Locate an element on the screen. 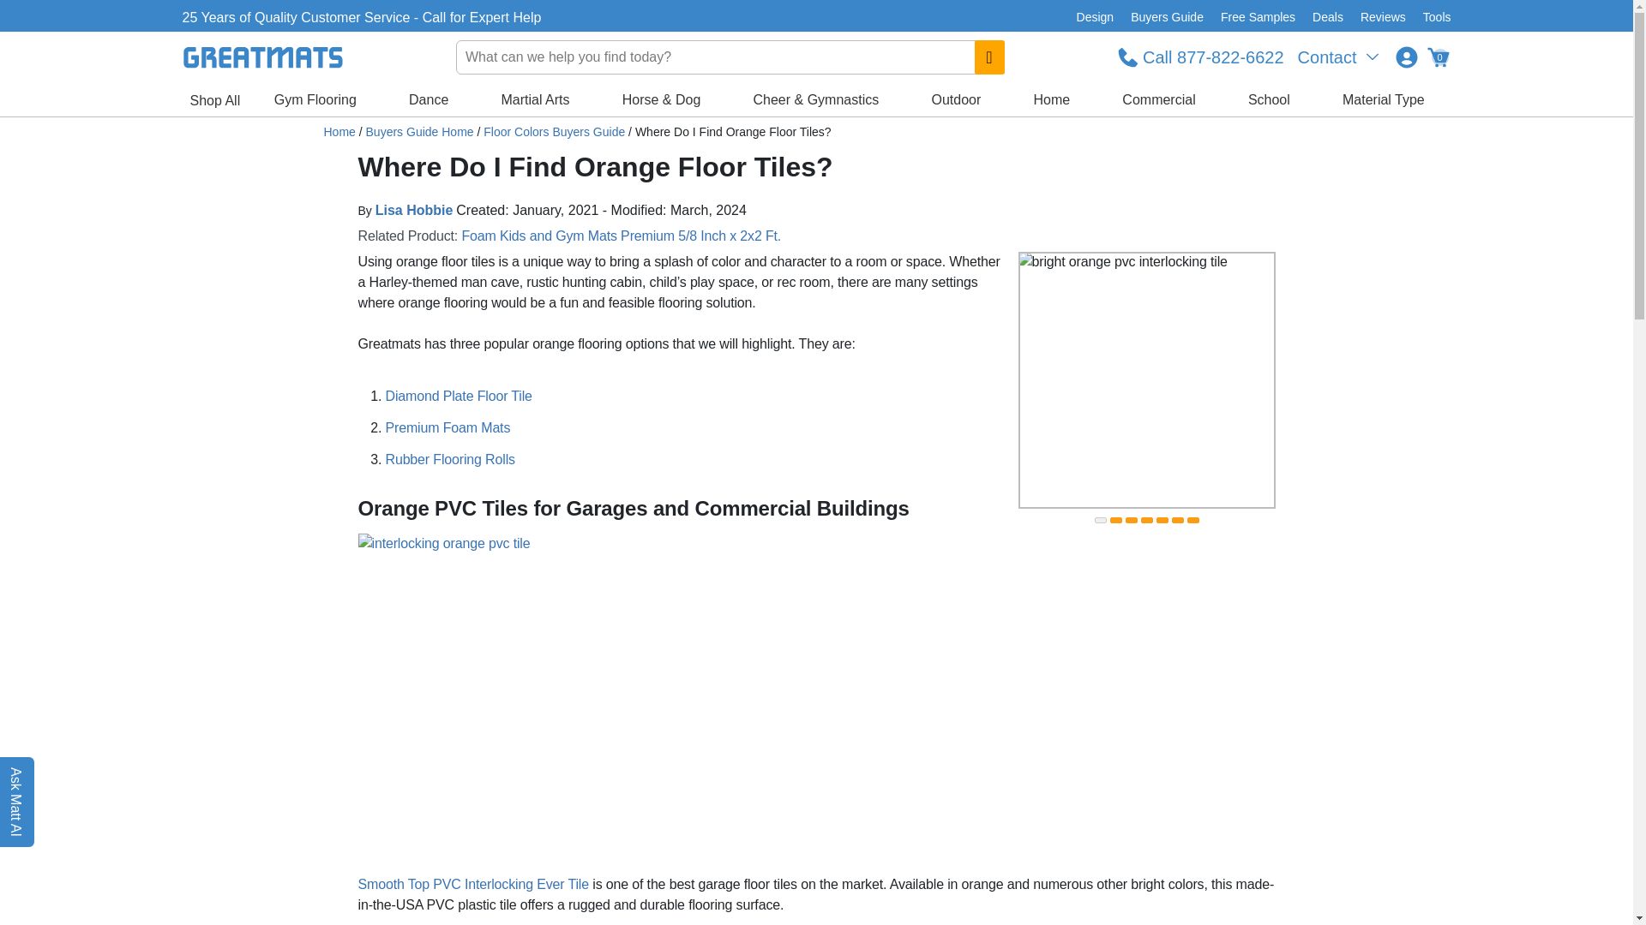  Buyers Guide is located at coordinates (1167, 17).